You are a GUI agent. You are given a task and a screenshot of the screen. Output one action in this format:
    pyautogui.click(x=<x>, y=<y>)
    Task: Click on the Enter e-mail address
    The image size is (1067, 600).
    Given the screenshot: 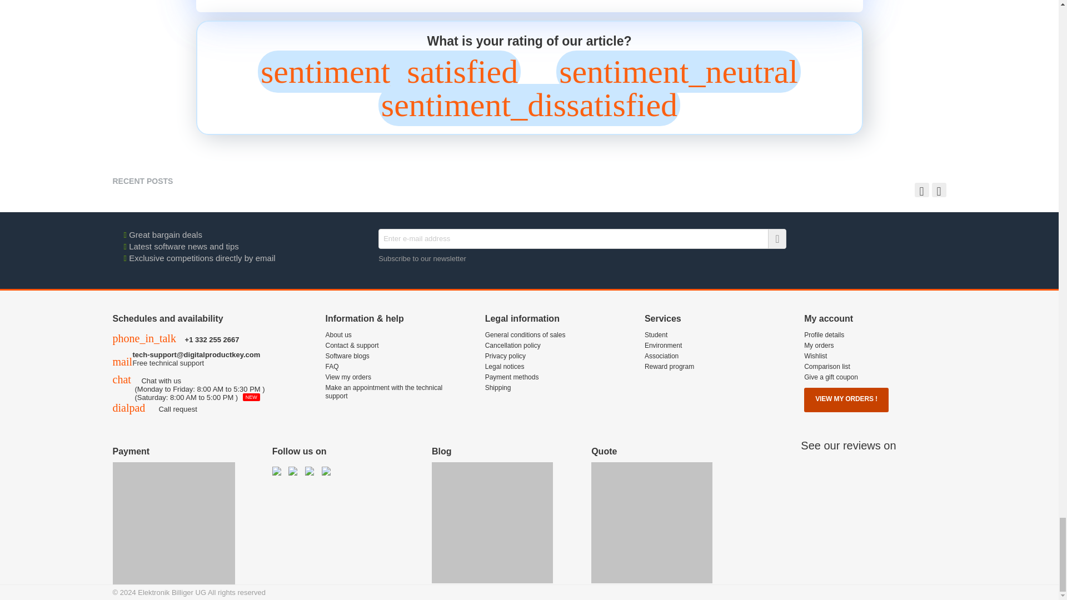 What is the action you would take?
    pyautogui.click(x=582, y=239)
    